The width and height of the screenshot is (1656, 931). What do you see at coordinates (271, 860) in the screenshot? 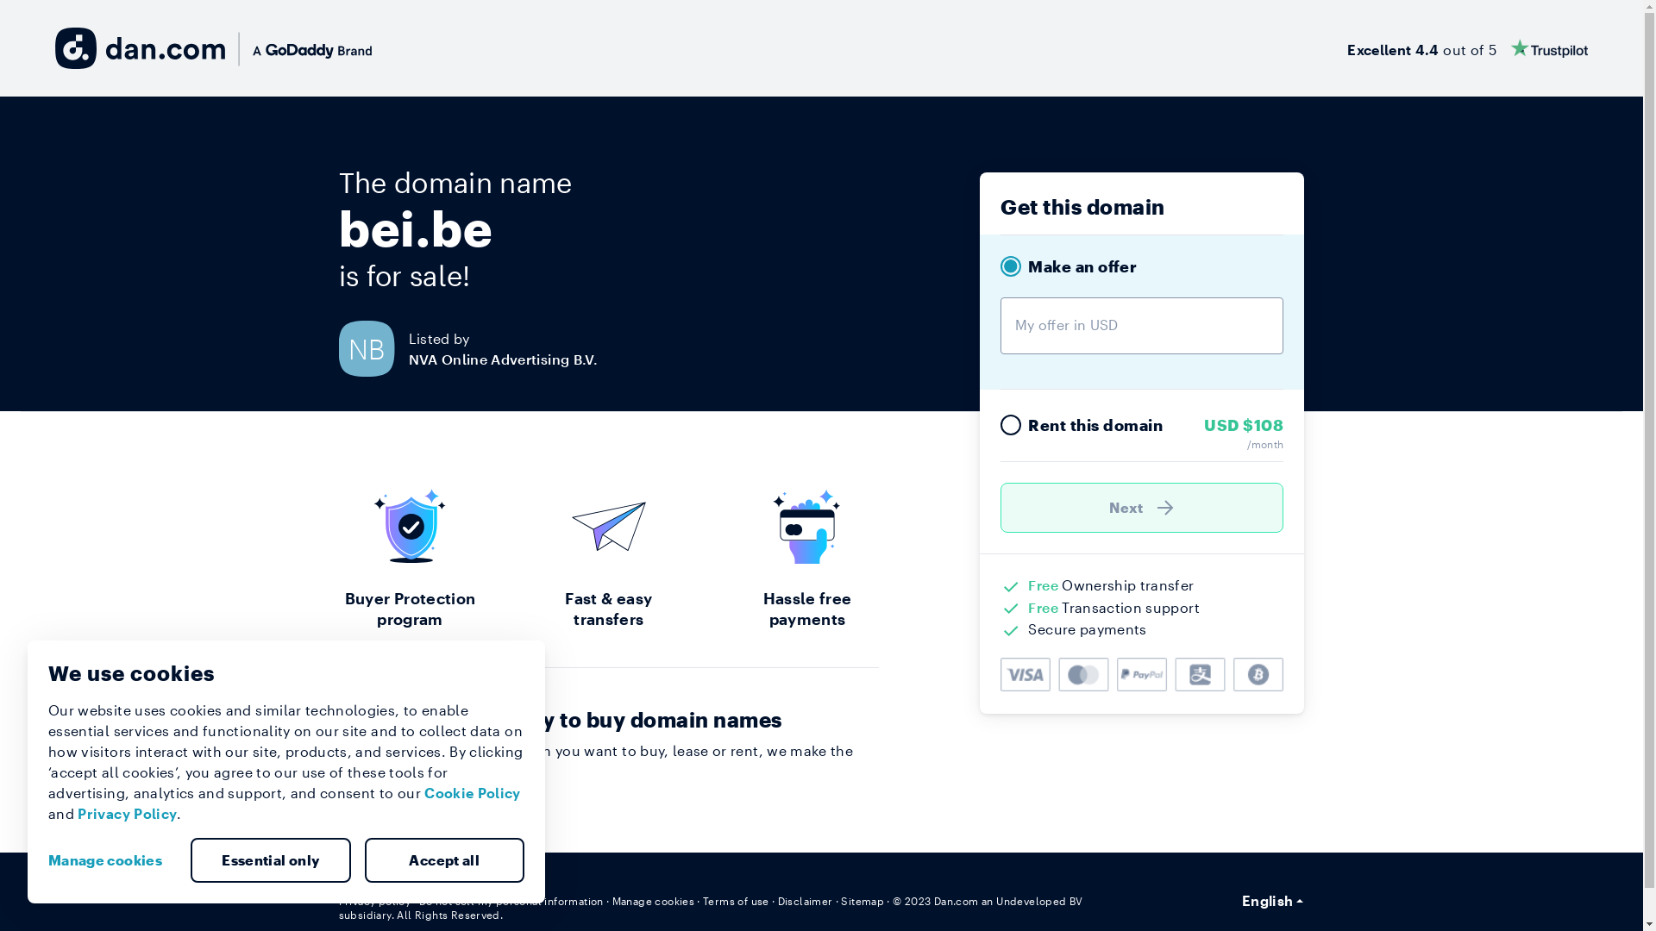
I see `Essential only` at bounding box center [271, 860].